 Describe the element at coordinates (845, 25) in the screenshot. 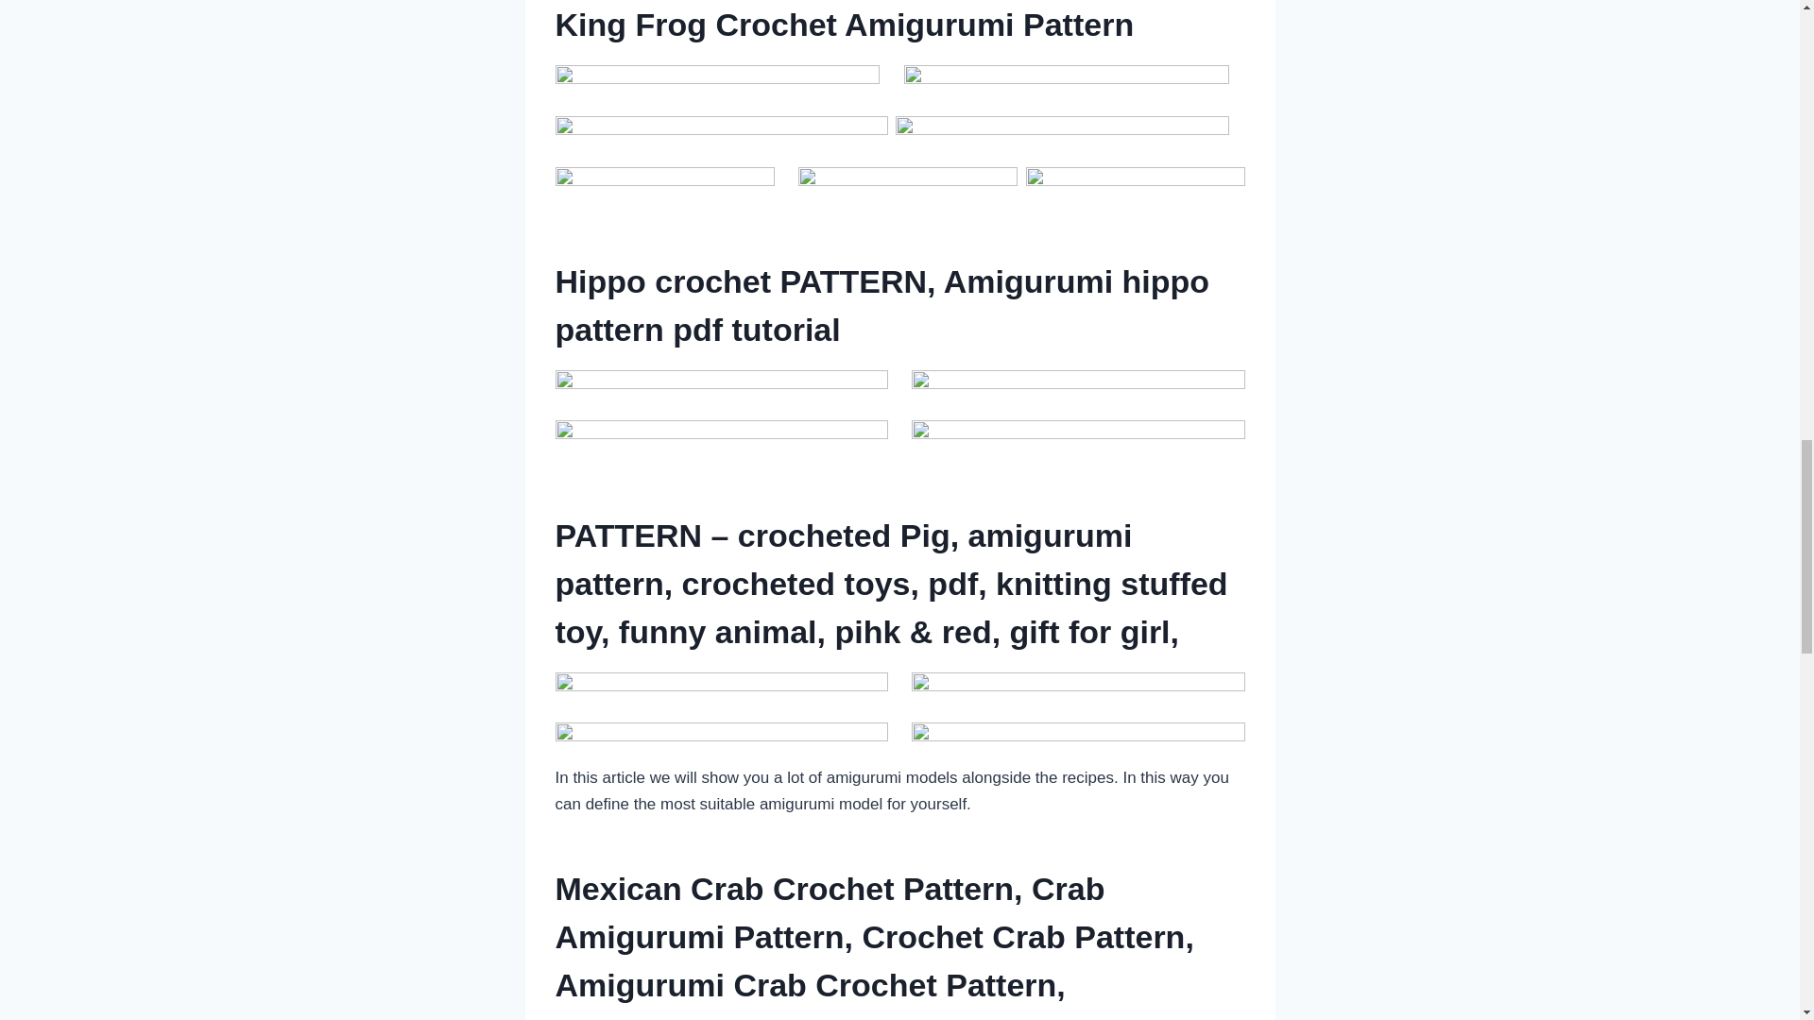

I see `King Frog Crochet Amigurumi Pattern` at that location.